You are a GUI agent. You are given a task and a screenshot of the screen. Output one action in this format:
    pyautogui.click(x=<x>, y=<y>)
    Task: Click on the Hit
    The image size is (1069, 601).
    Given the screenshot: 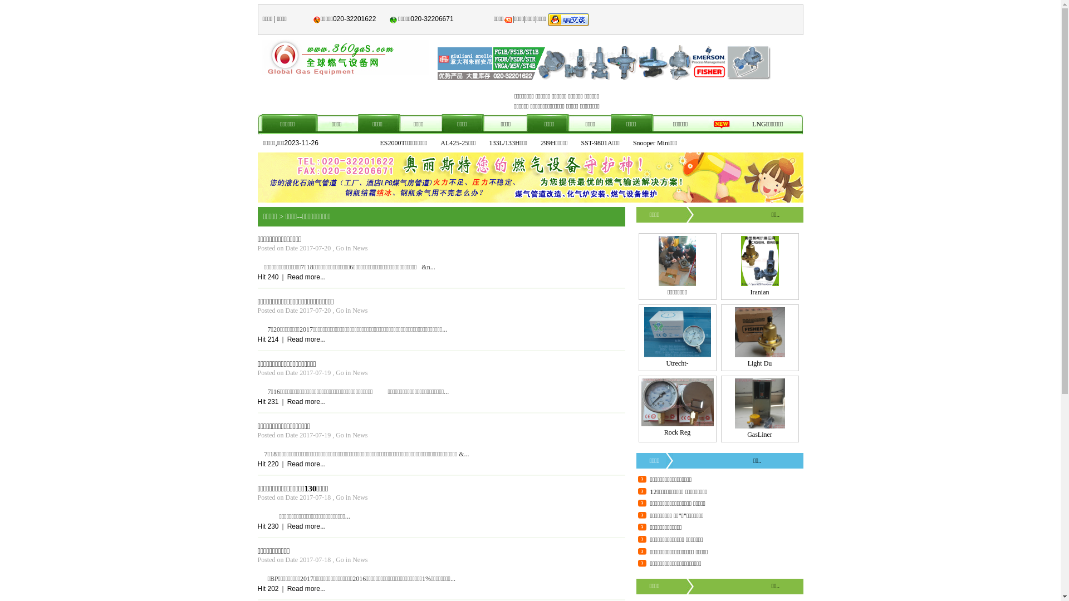 What is the action you would take?
    pyautogui.click(x=262, y=464)
    